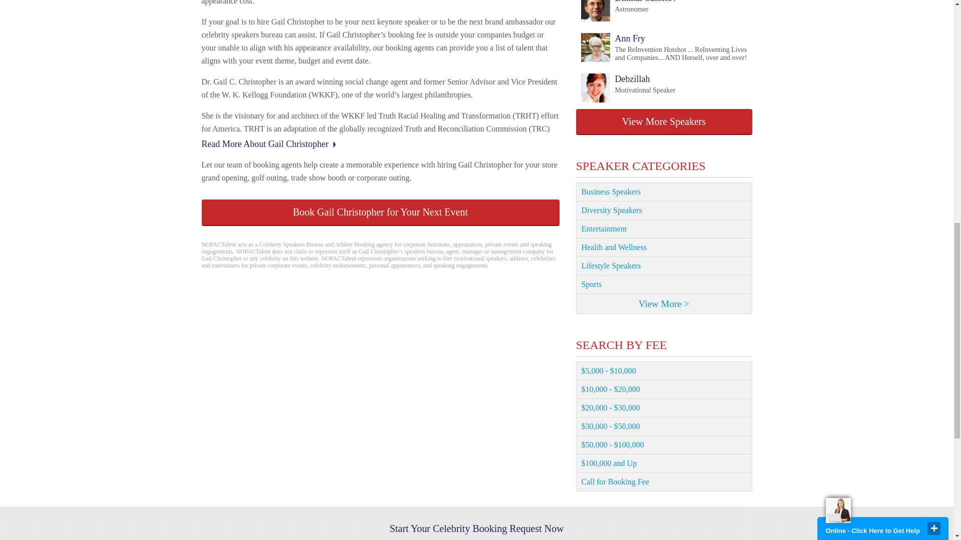 The width and height of the screenshot is (961, 540). I want to click on Business Speakers, so click(380, 212).